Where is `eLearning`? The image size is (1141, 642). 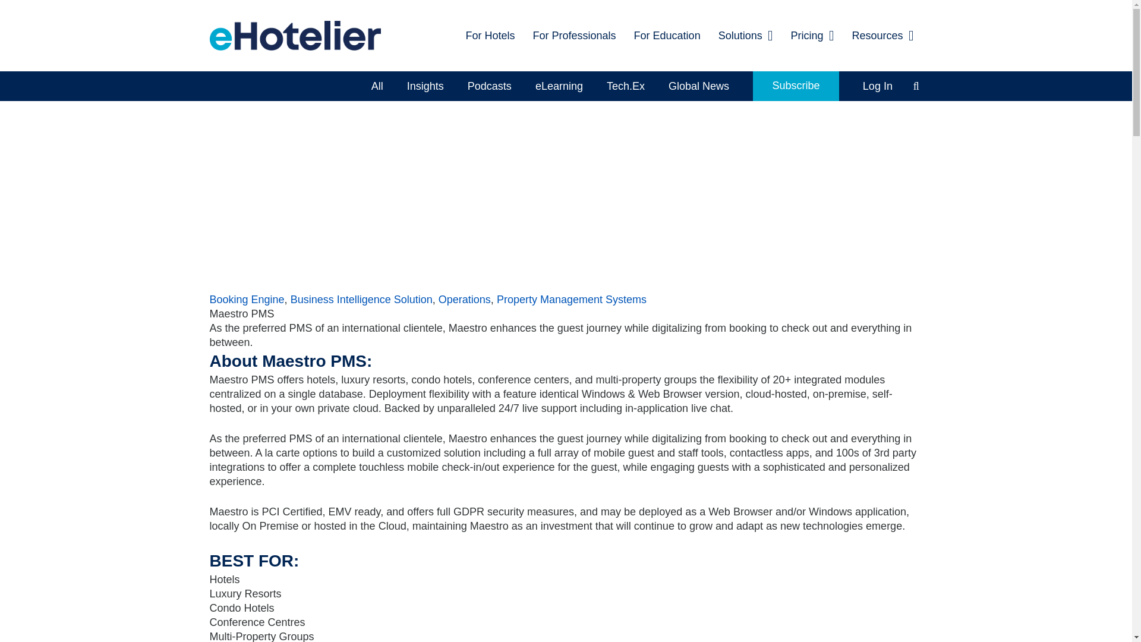 eLearning is located at coordinates (559, 86).